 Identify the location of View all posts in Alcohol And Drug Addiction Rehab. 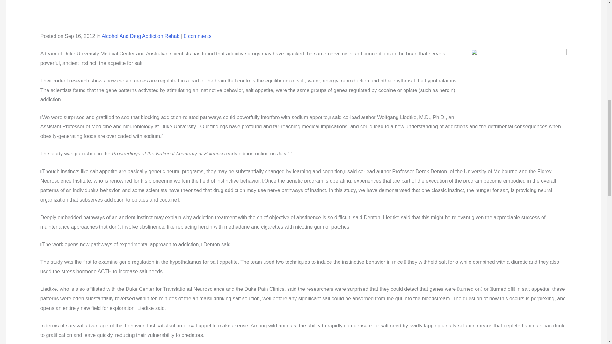
(141, 36).